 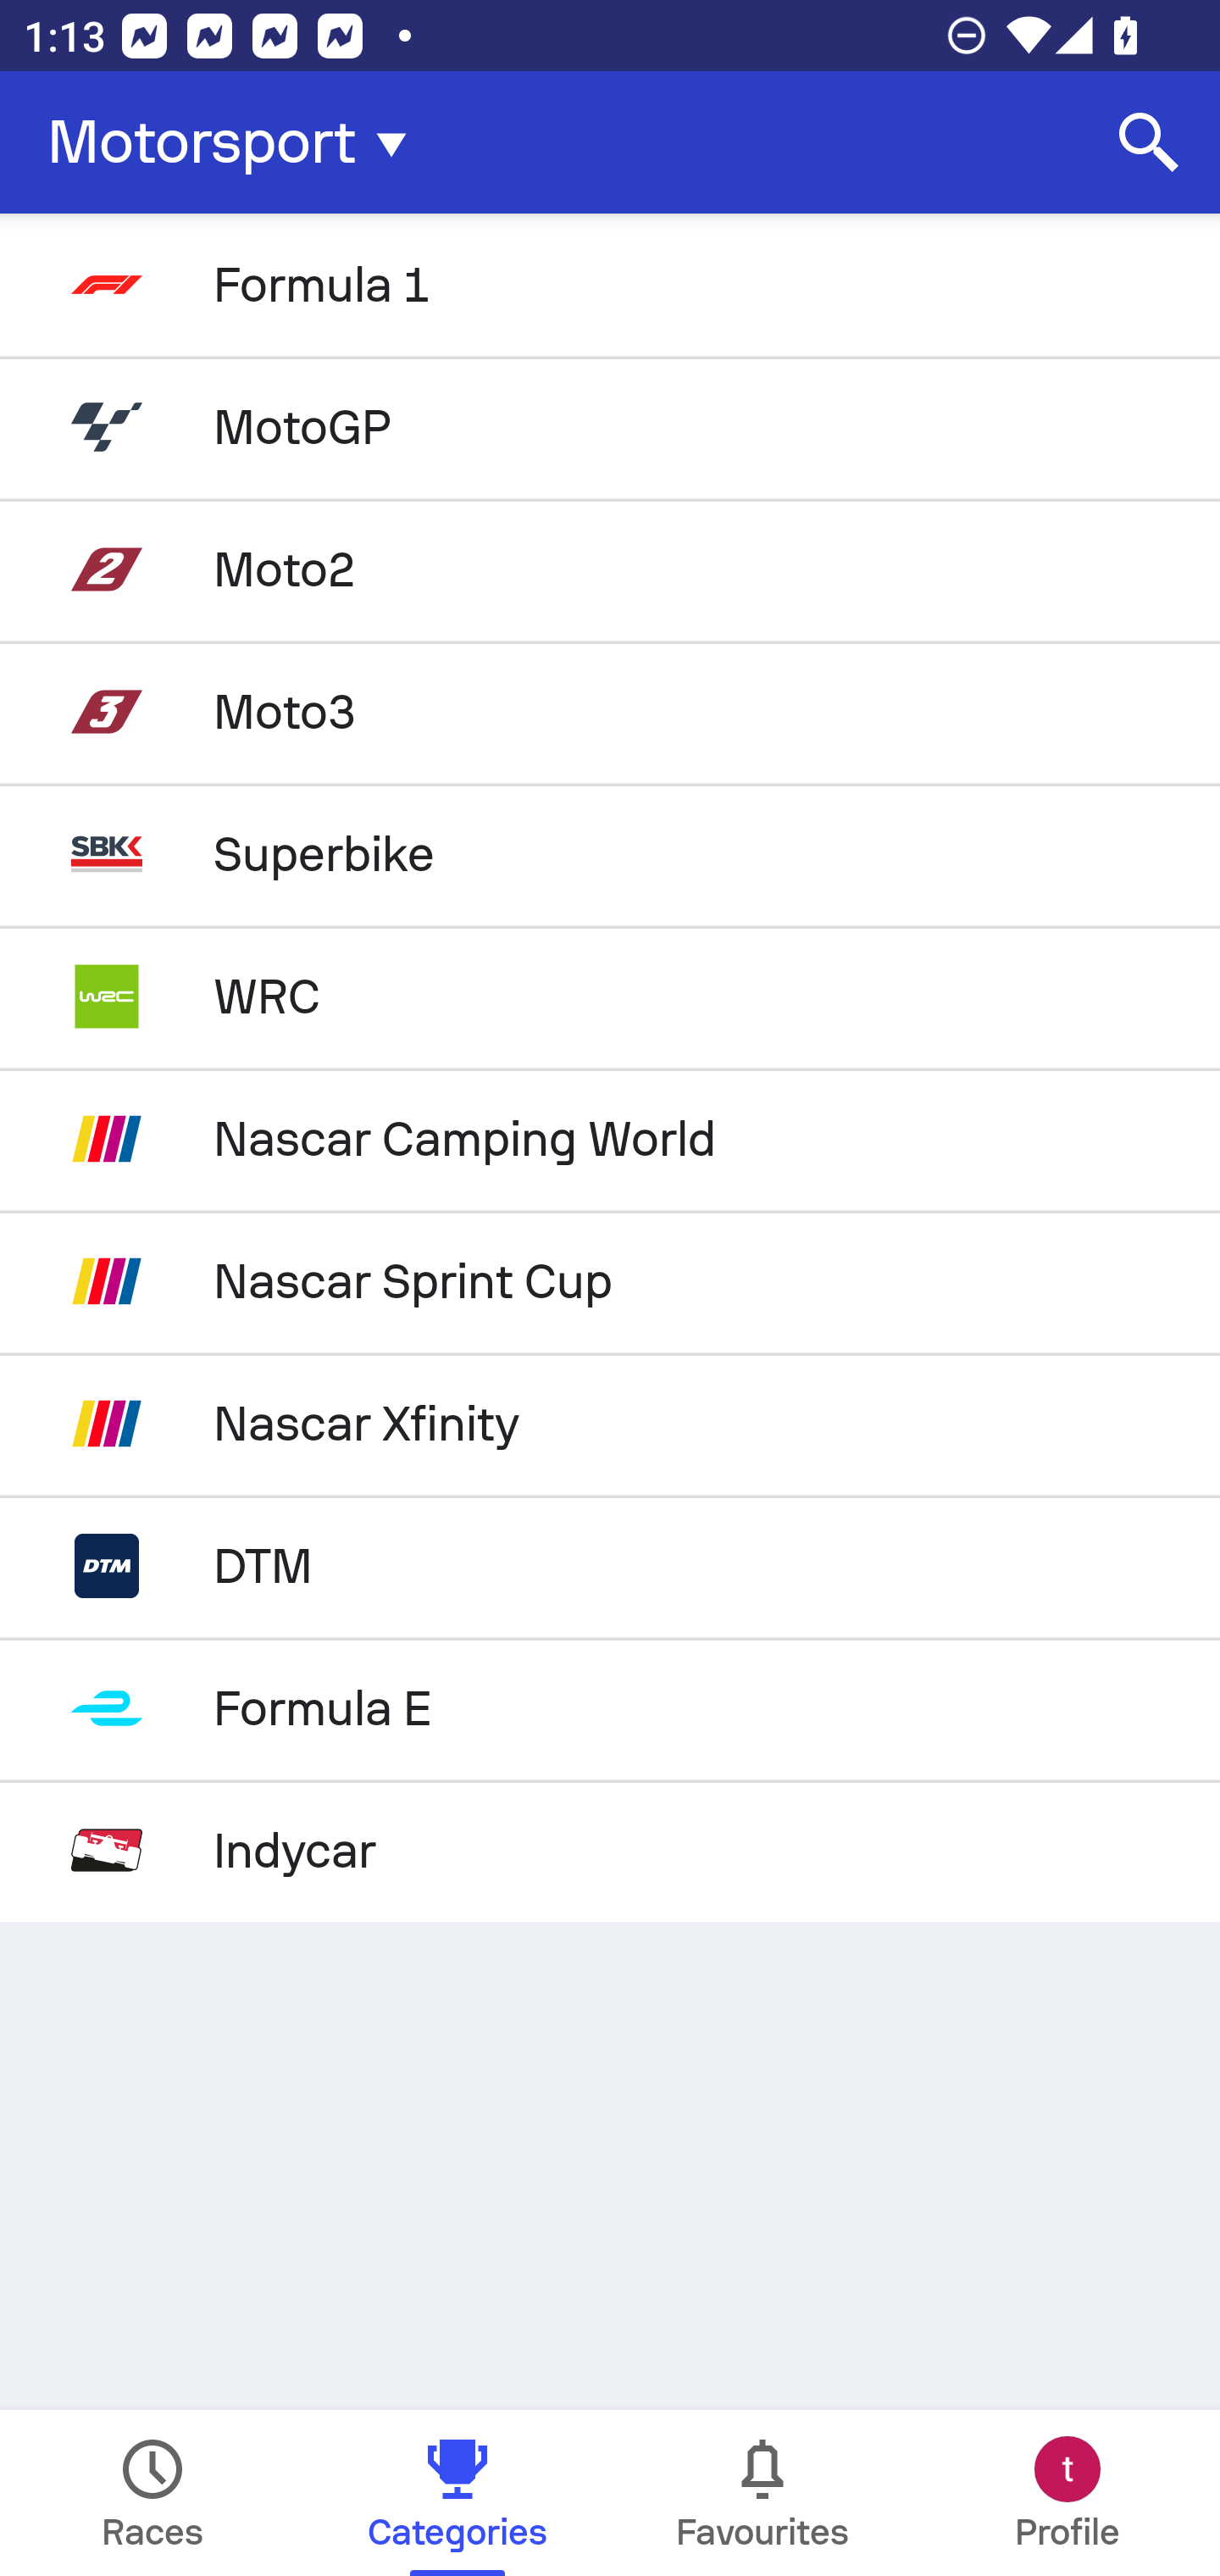 I want to click on Nascar Xfinity, so click(x=610, y=1424).